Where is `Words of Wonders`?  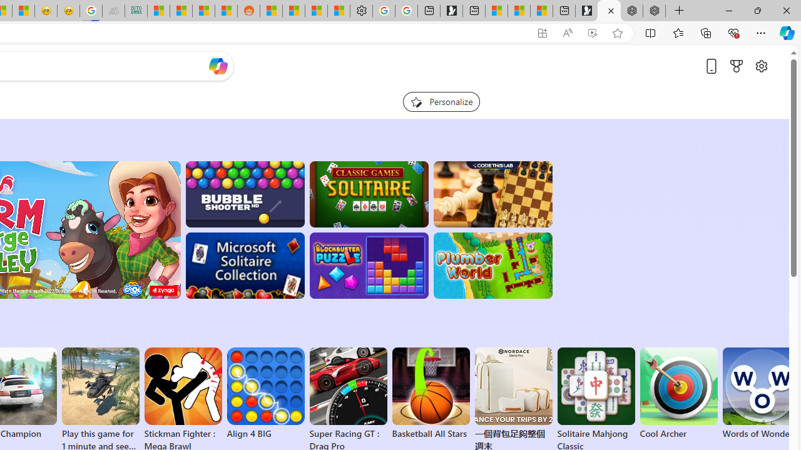 Words of Wonders is located at coordinates (761, 394).